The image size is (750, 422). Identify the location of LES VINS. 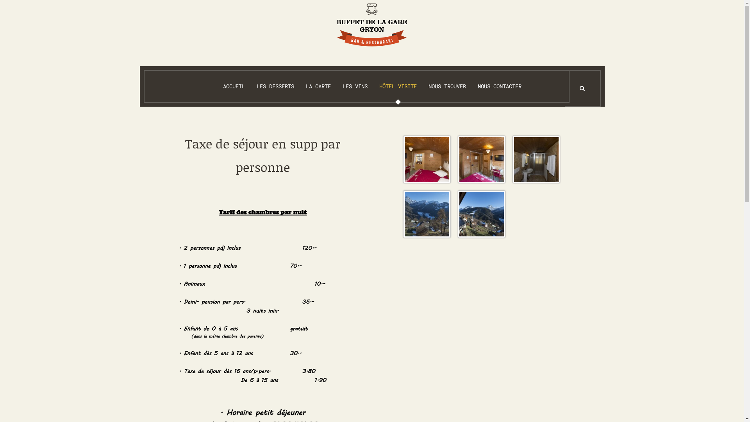
(355, 86).